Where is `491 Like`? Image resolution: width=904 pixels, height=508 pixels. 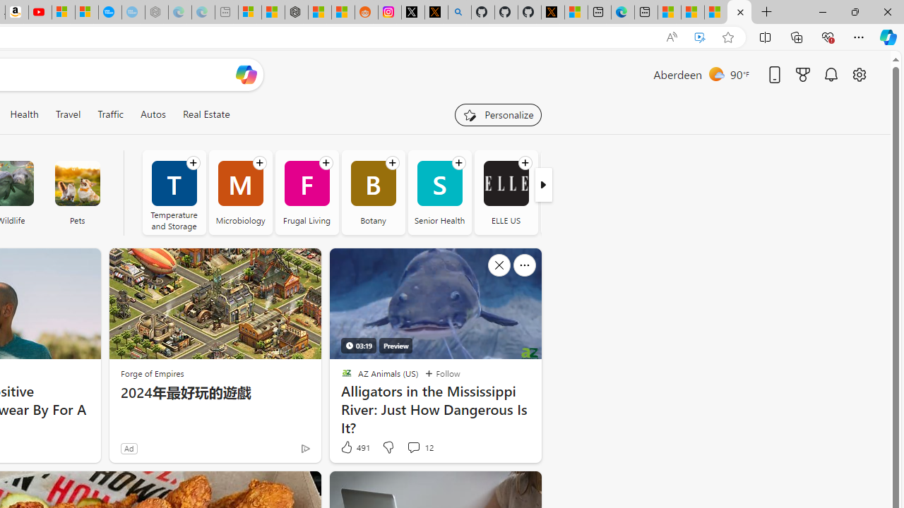 491 Like is located at coordinates (355, 447).